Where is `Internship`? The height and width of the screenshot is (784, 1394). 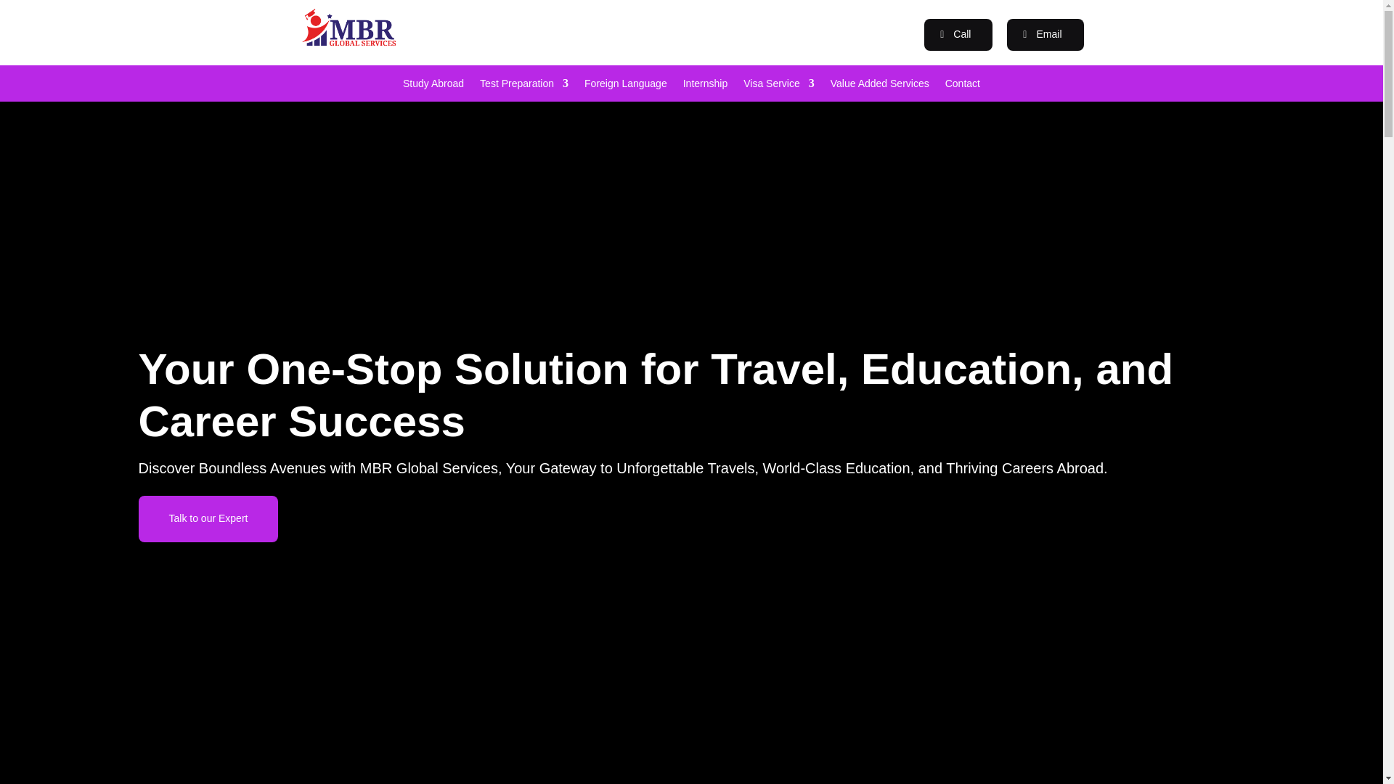 Internship is located at coordinates (705, 86).